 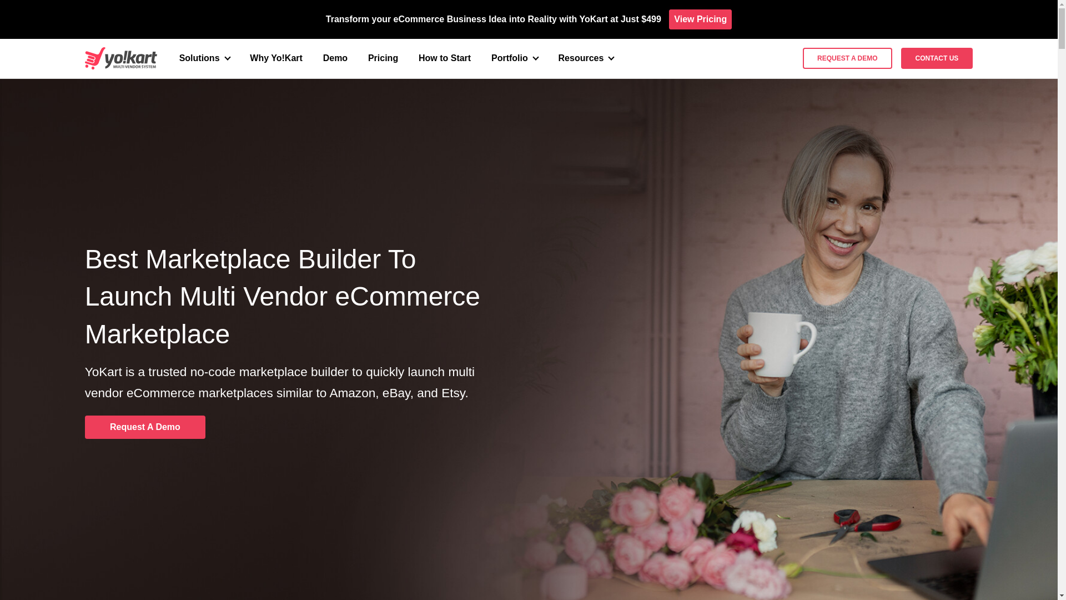 I want to click on Why Yo!Kart, so click(x=276, y=58).